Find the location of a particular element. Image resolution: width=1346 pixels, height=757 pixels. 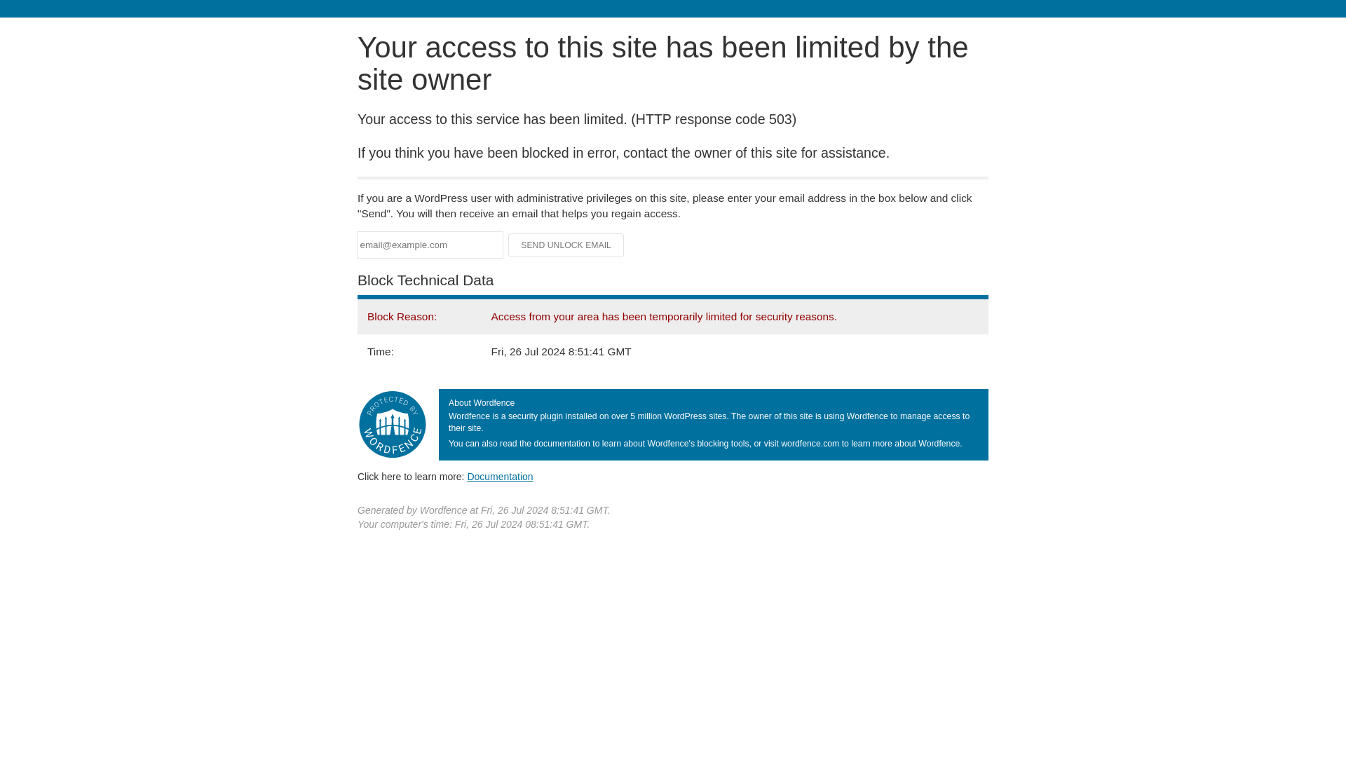

Documentation is located at coordinates (500, 476).